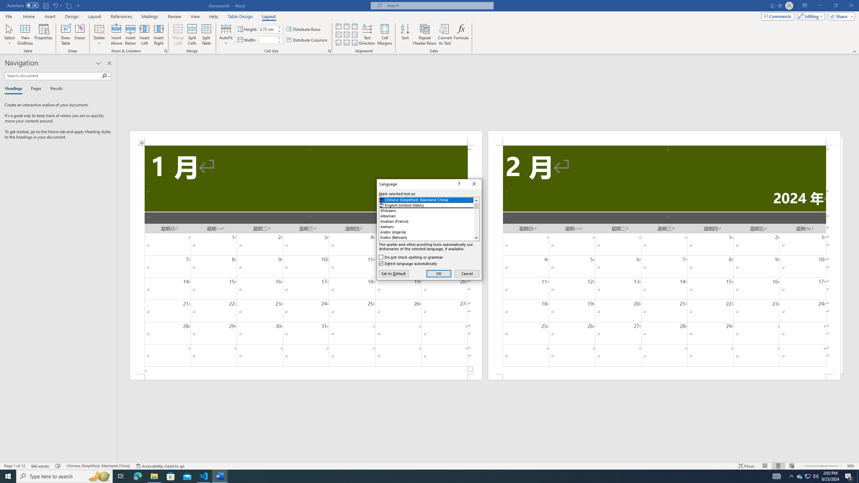  Describe the element at coordinates (66, 35) in the screenshot. I see `Draw Table` at that location.